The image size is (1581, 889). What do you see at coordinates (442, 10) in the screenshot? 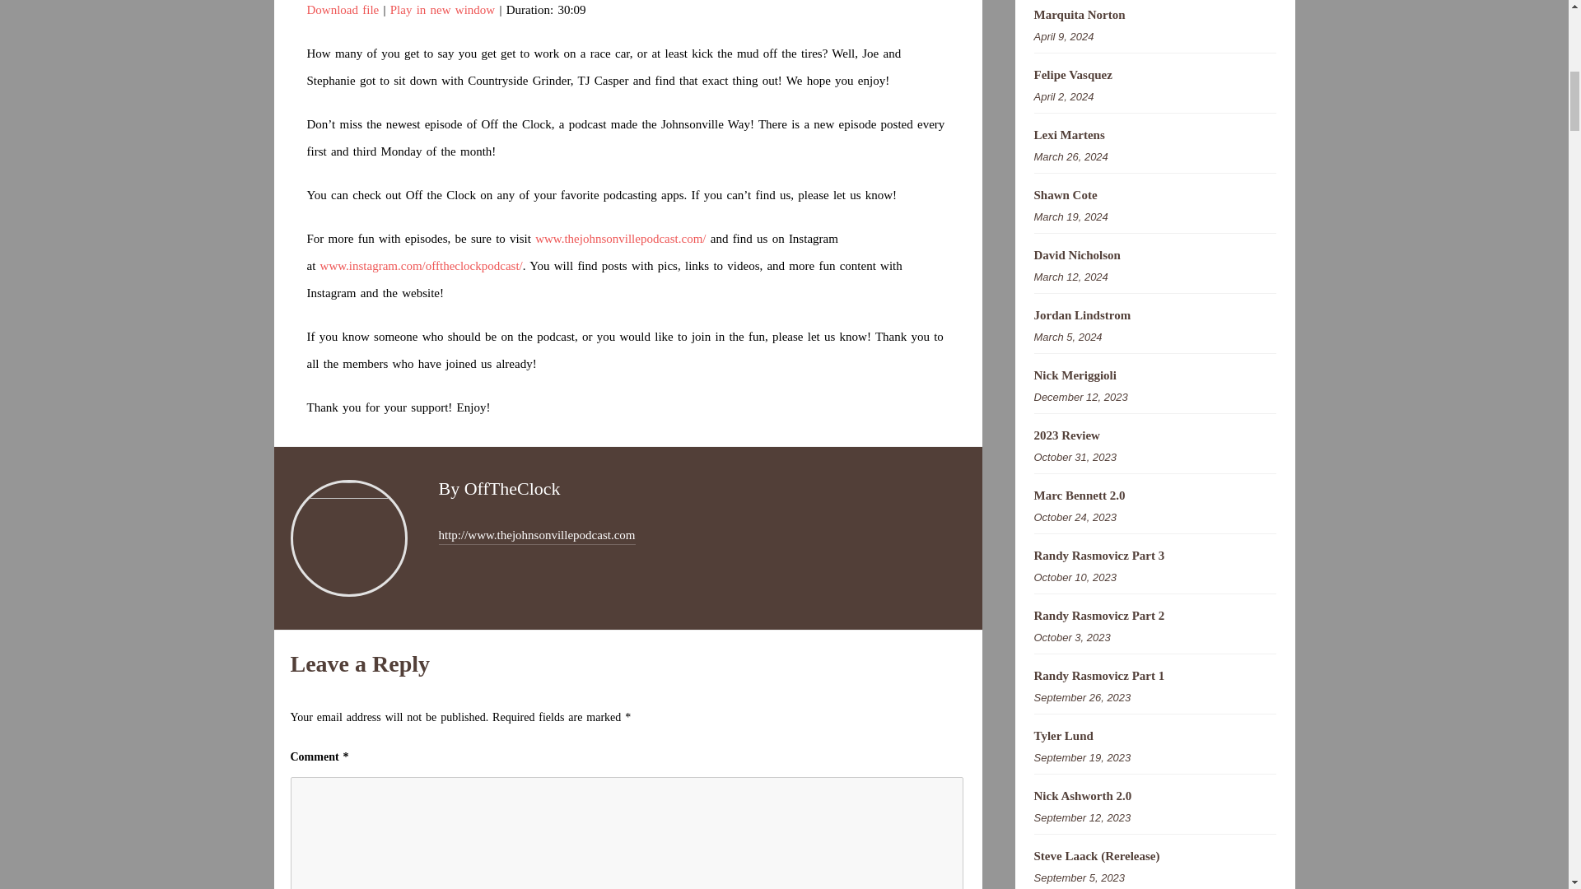
I see `Play in new window` at bounding box center [442, 10].